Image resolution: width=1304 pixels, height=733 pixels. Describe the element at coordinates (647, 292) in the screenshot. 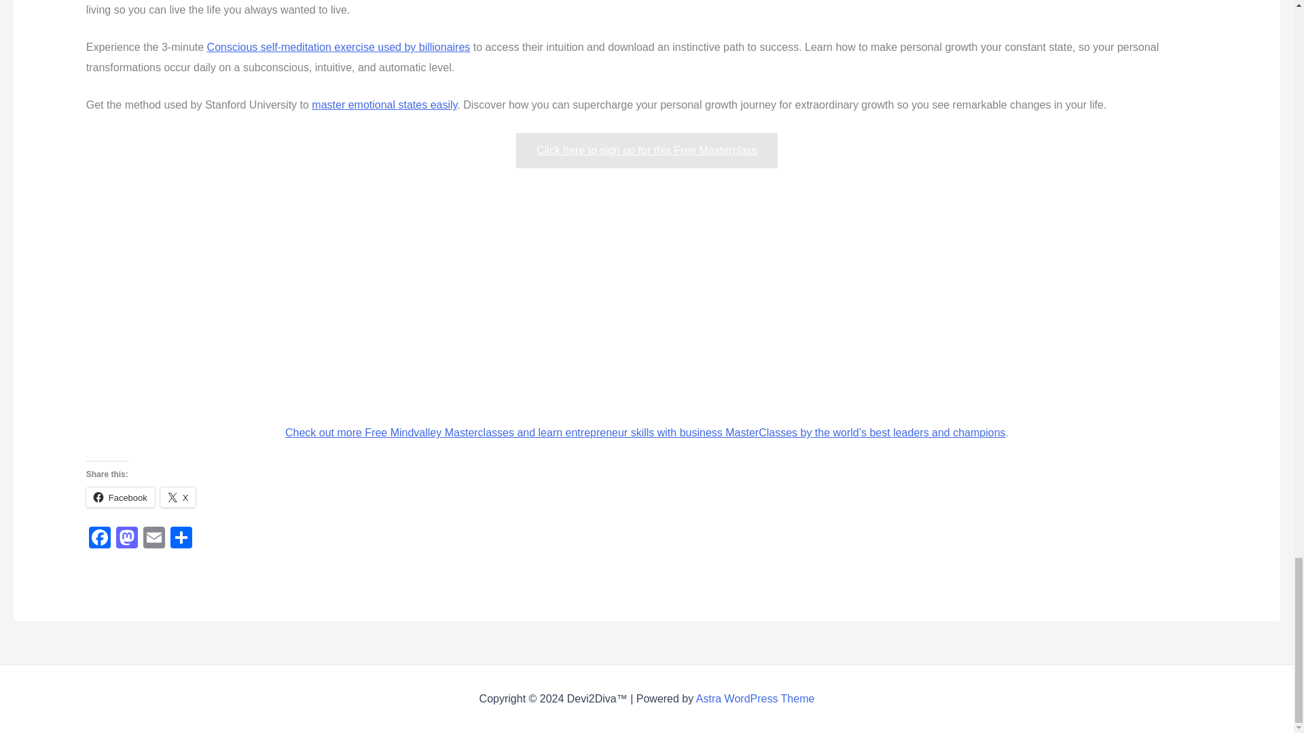

I see `YouTube video player` at that location.